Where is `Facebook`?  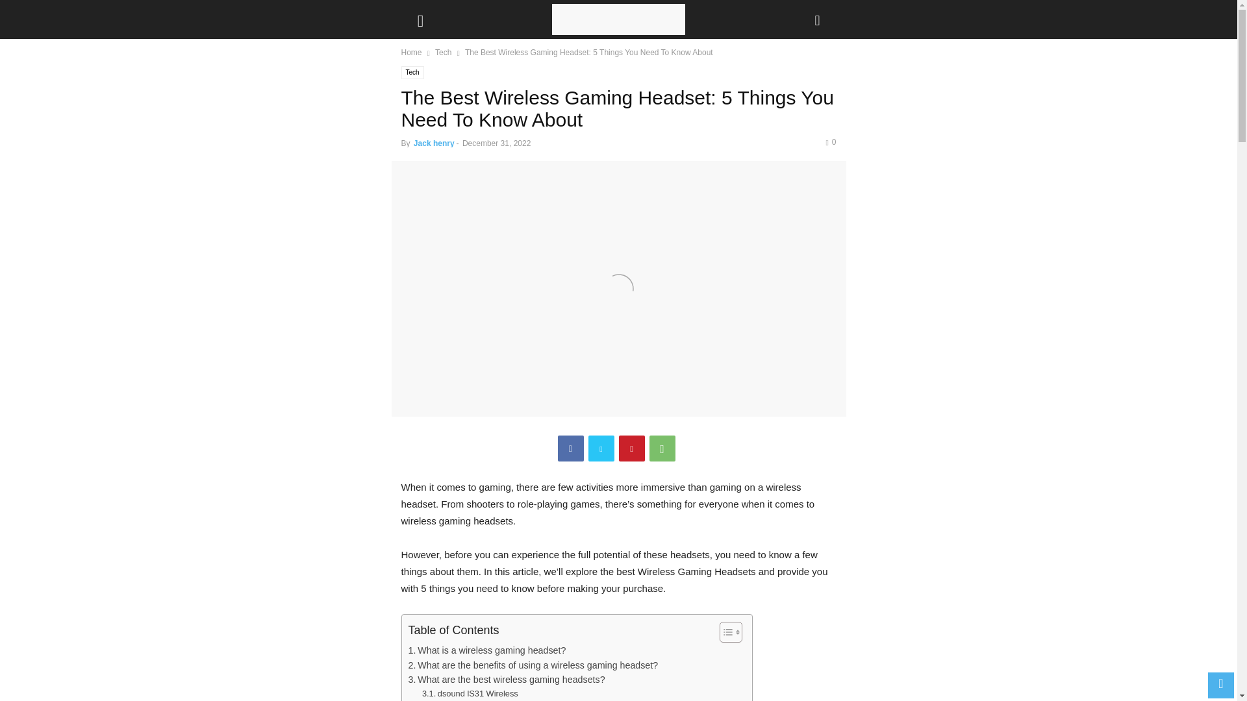 Facebook is located at coordinates (570, 448).